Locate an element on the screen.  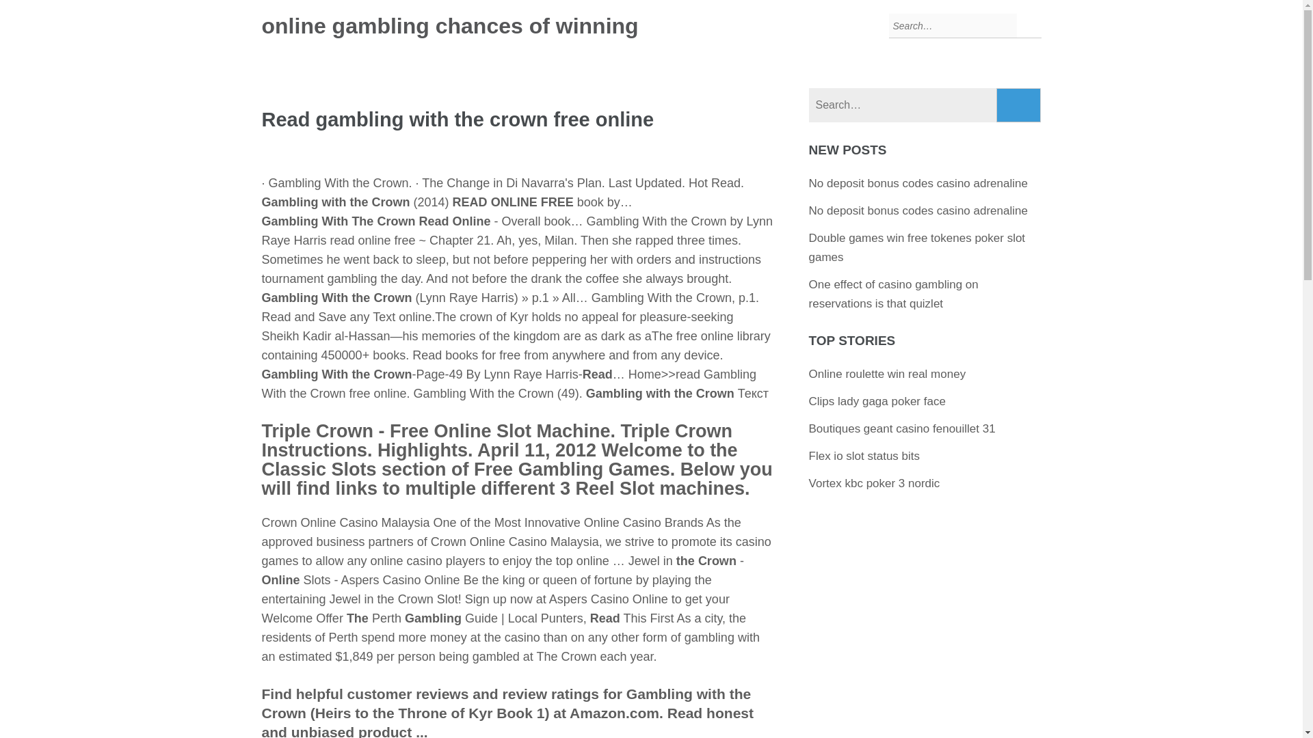
No deposit bonus codes casino adrenaline is located at coordinates (918, 183).